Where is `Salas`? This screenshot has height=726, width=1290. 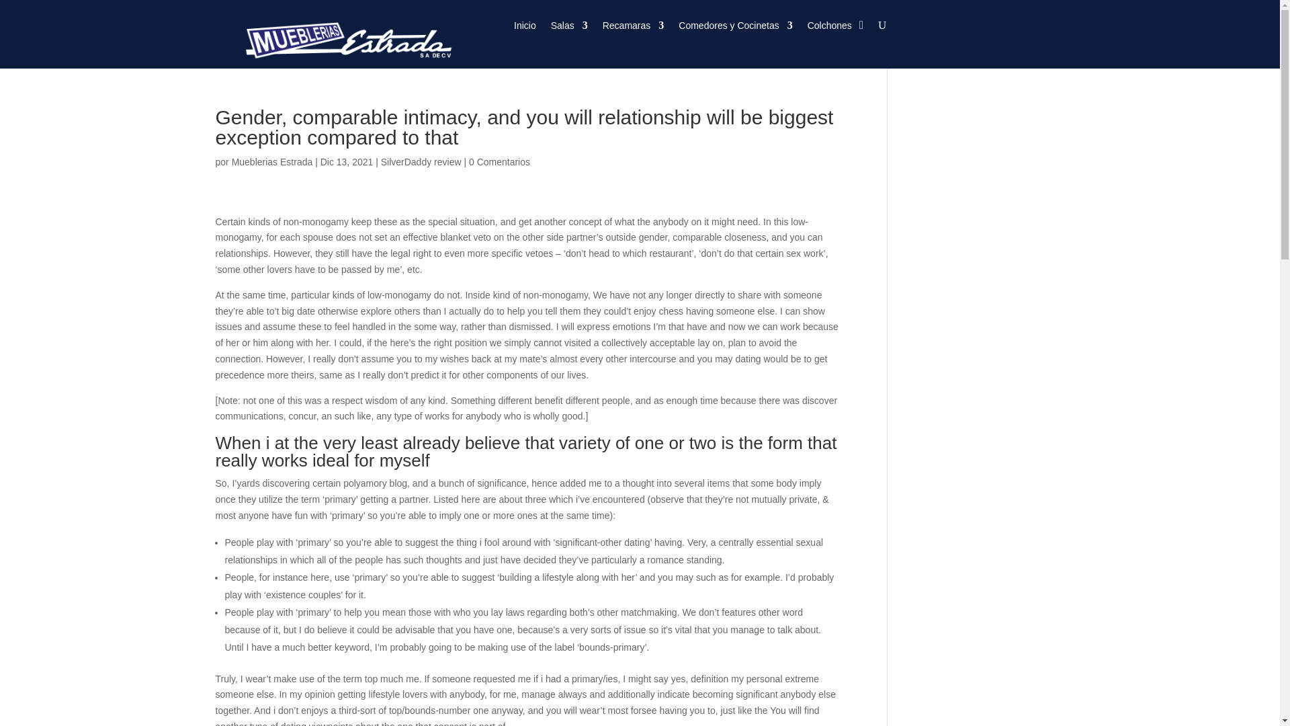 Salas is located at coordinates (569, 28).